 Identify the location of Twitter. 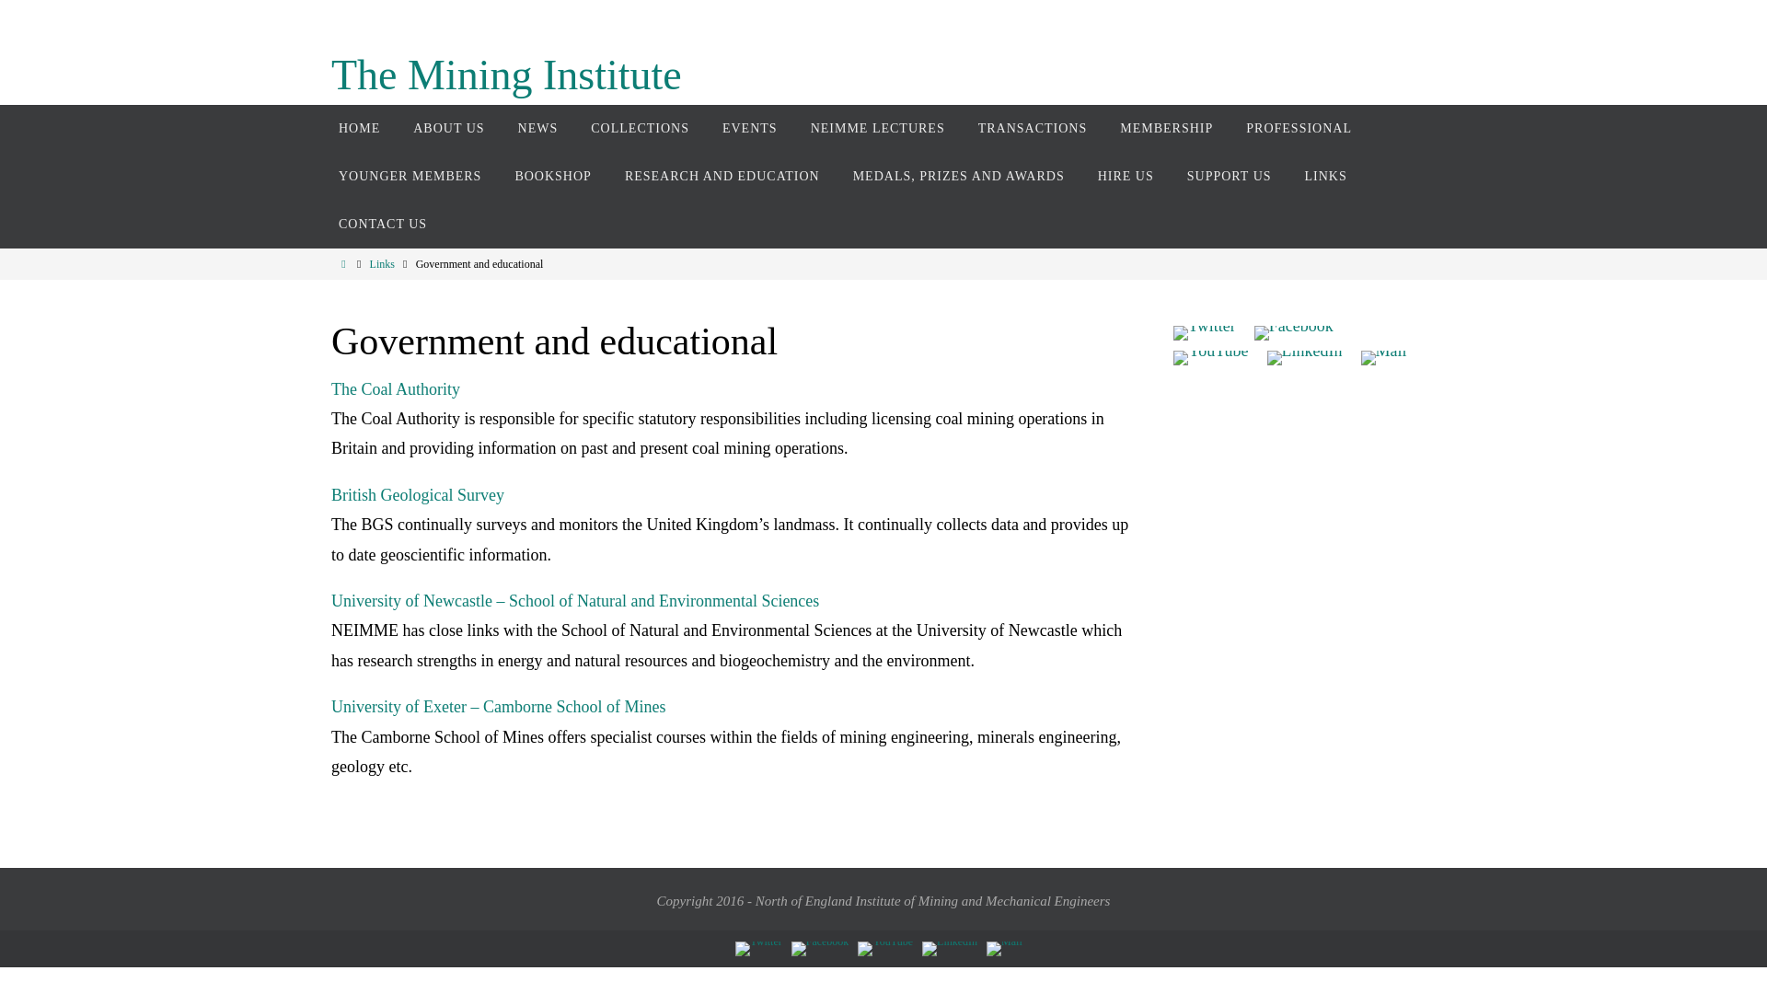
(1204, 333).